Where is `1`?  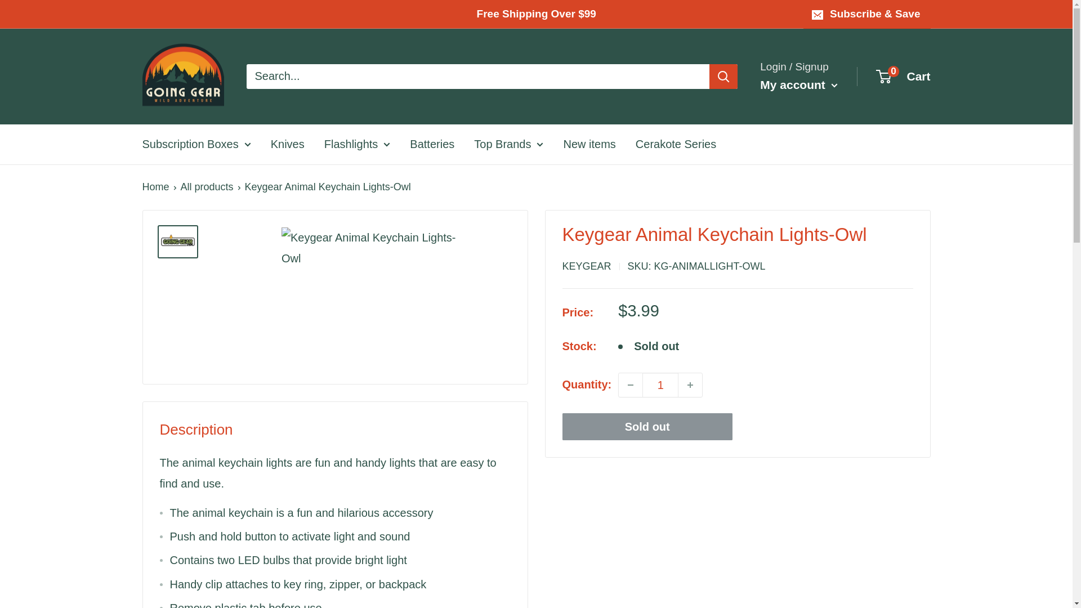
1 is located at coordinates (660, 385).